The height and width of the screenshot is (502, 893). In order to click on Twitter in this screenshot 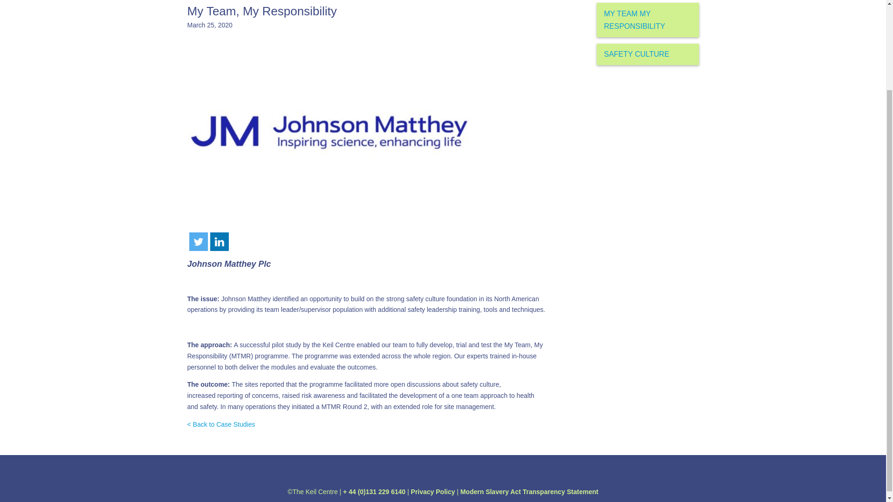, I will do `click(198, 242)`.